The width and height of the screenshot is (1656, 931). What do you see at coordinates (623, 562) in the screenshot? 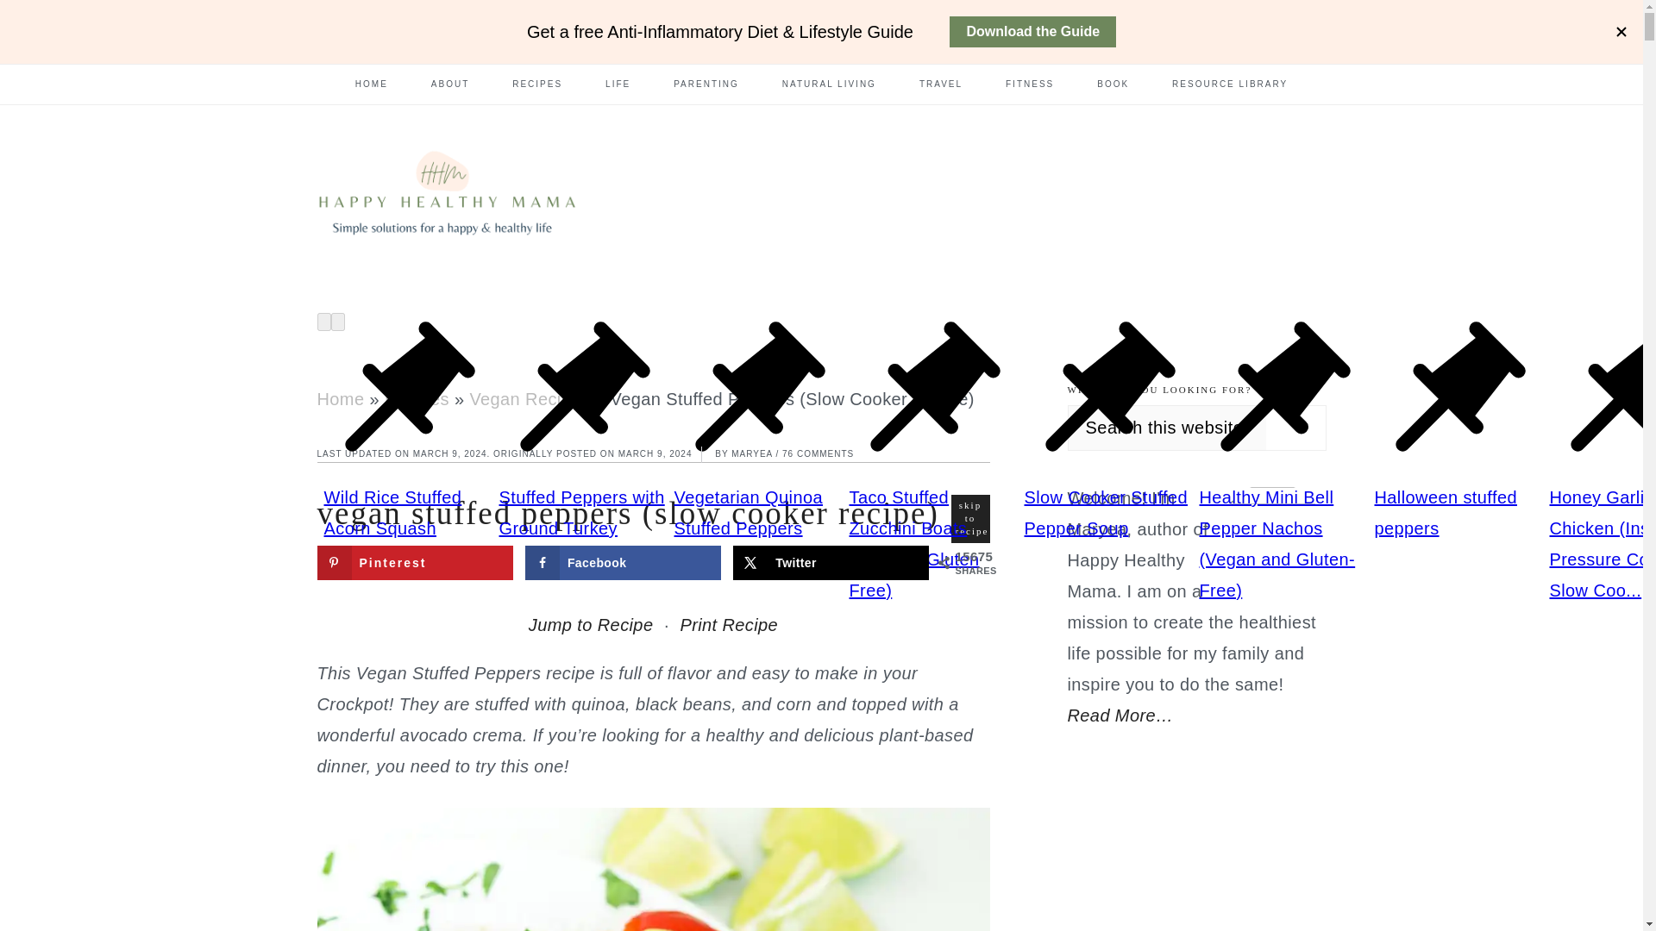
I see `Facebook` at bounding box center [623, 562].